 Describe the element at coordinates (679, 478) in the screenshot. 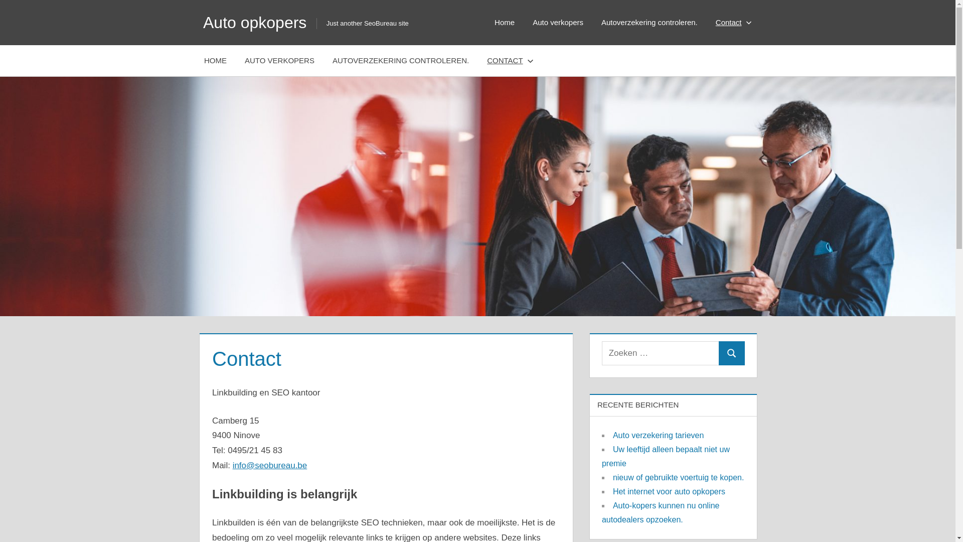

I see `nieuw of gebruikte voertuig te kopen.` at that location.